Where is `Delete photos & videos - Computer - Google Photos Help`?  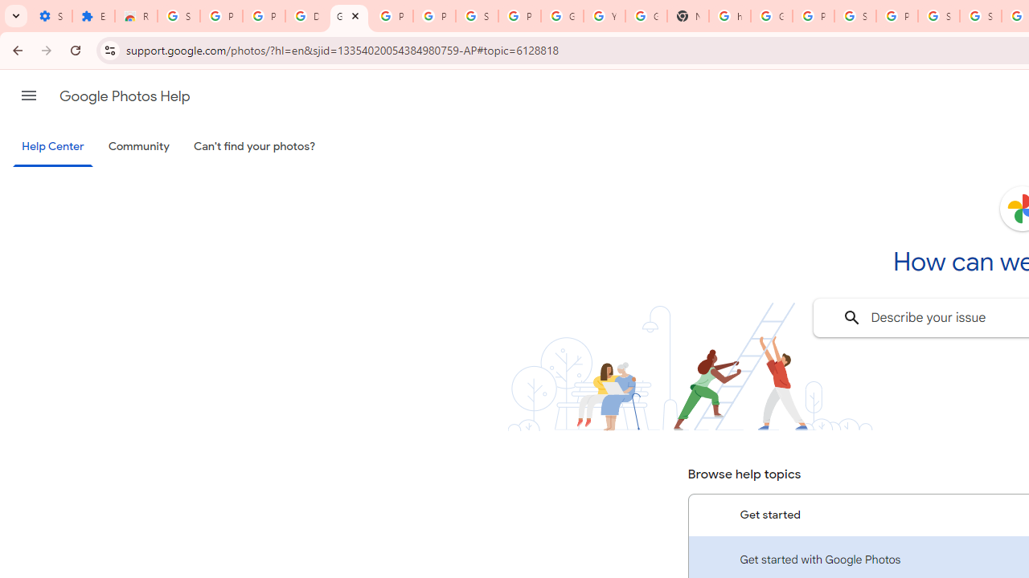 Delete photos & videos - Computer - Google Photos Help is located at coordinates (306, 16).